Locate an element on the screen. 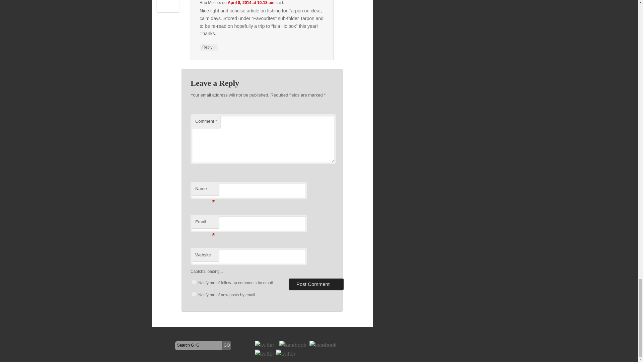 The image size is (643, 362). GO is located at coordinates (227, 346).